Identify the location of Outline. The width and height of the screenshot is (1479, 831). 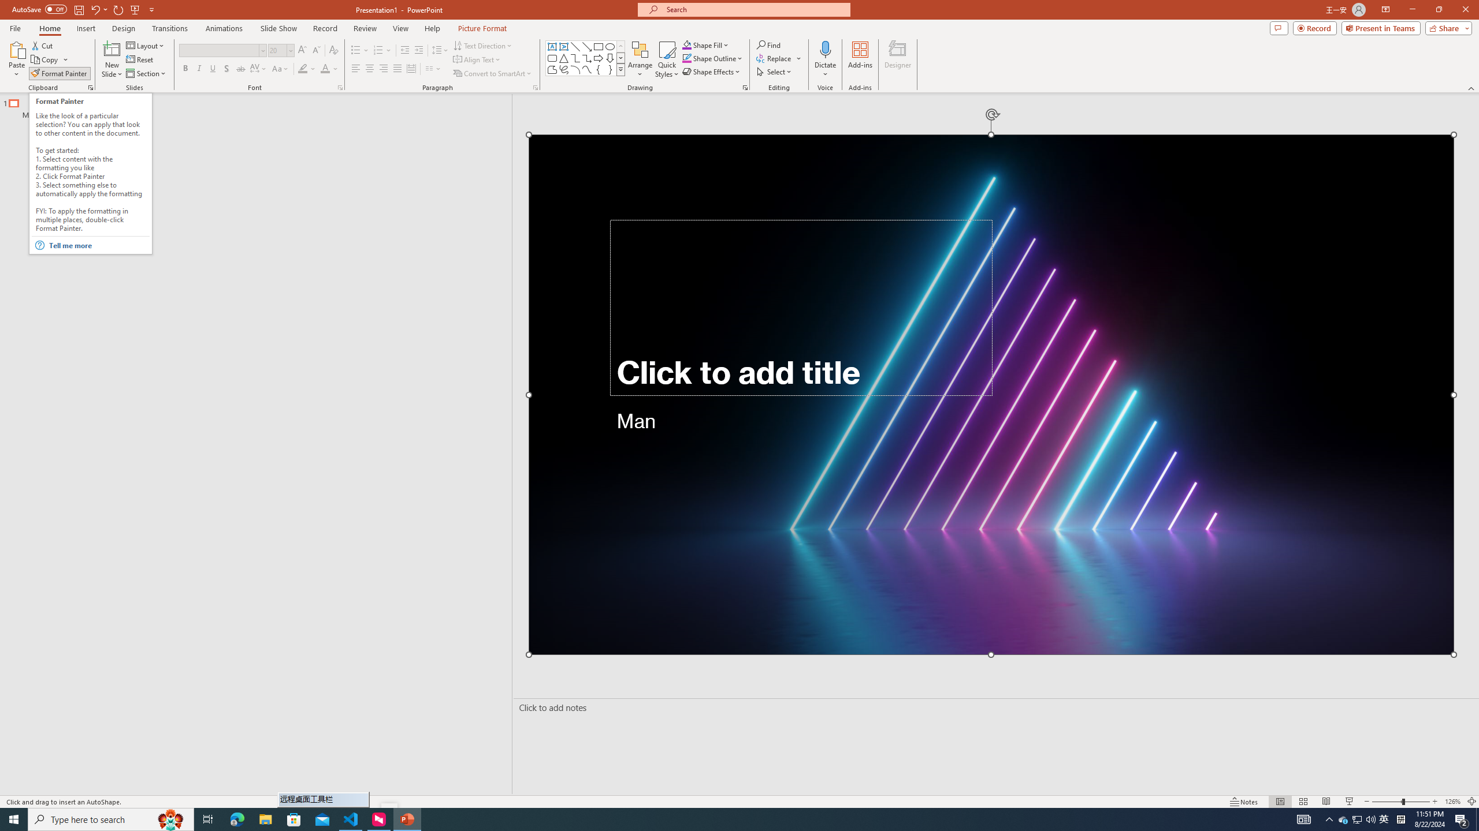
(261, 106).